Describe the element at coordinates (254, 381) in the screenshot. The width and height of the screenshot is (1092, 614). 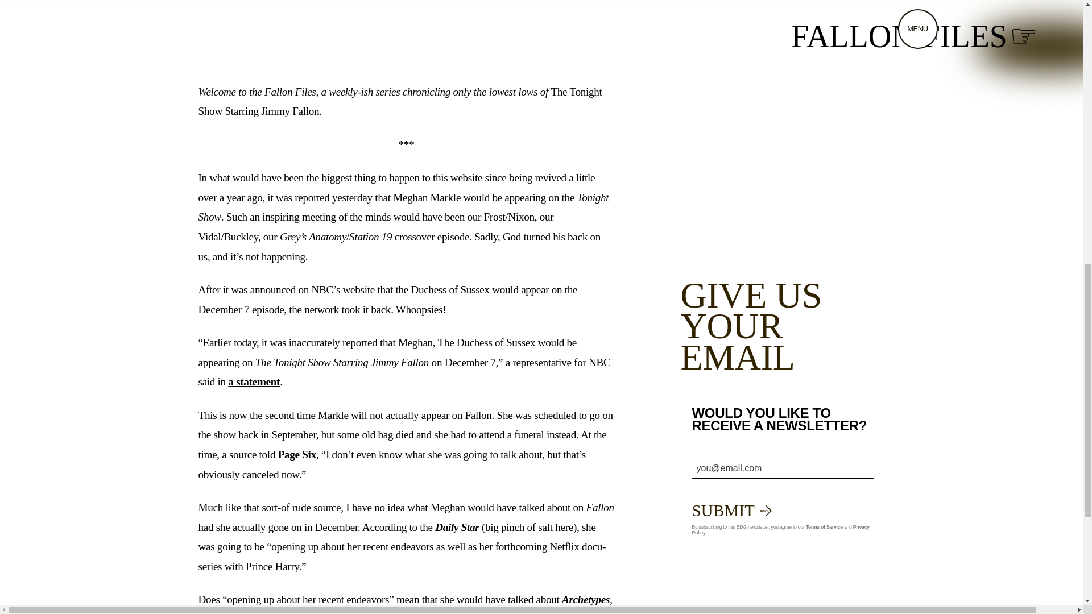
I see `a statement` at that location.